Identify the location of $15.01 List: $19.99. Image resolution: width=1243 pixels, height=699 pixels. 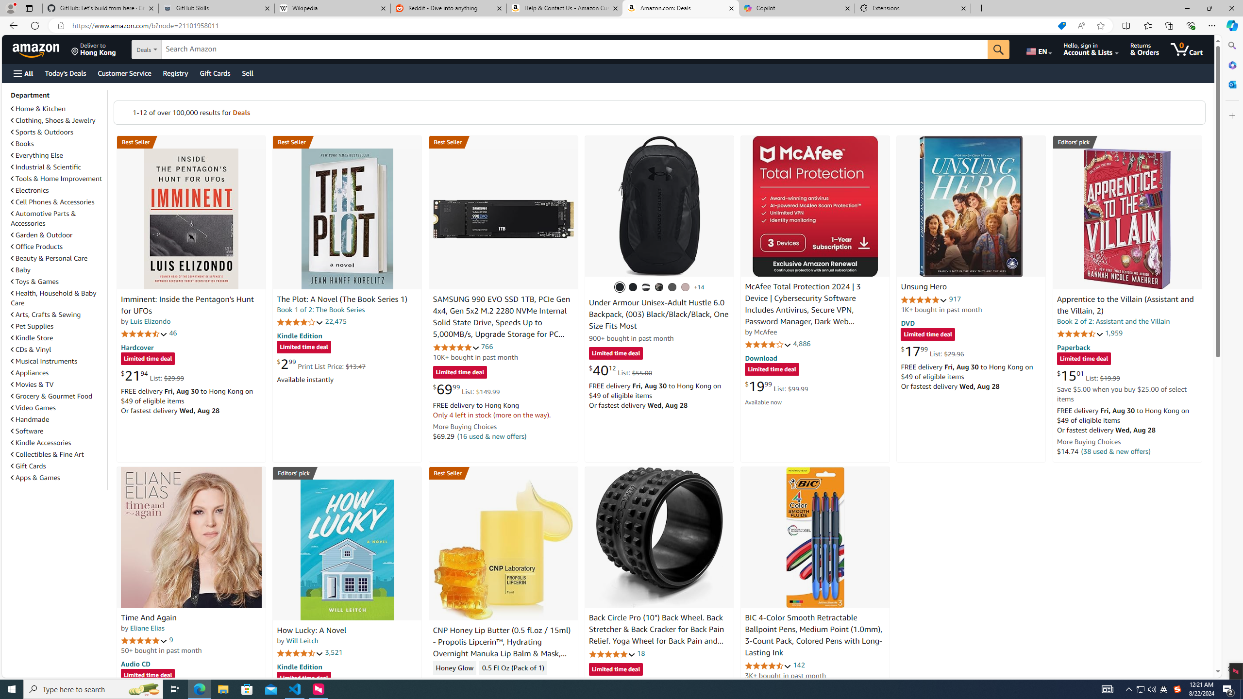
(1088, 376).